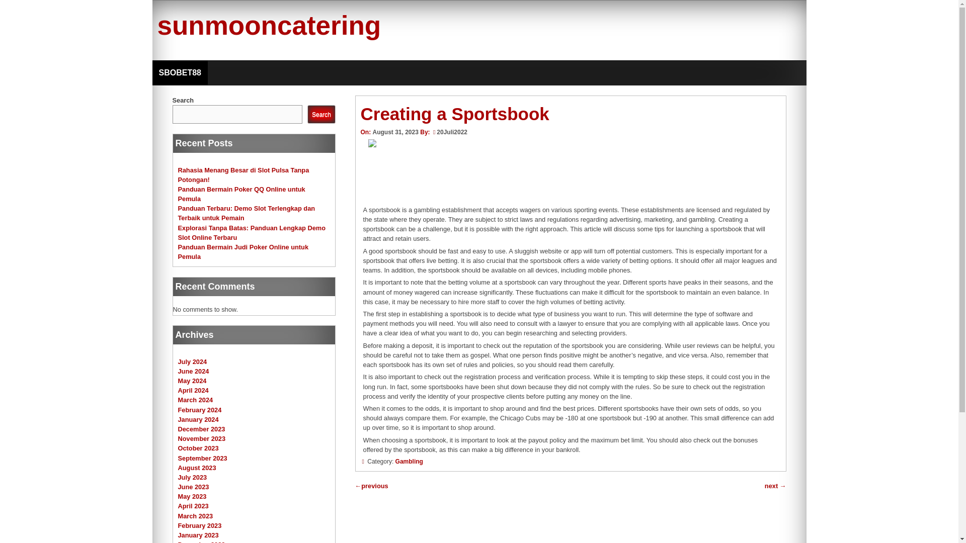  What do you see at coordinates (192, 380) in the screenshot?
I see `May 2024` at bounding box center [192, 380].